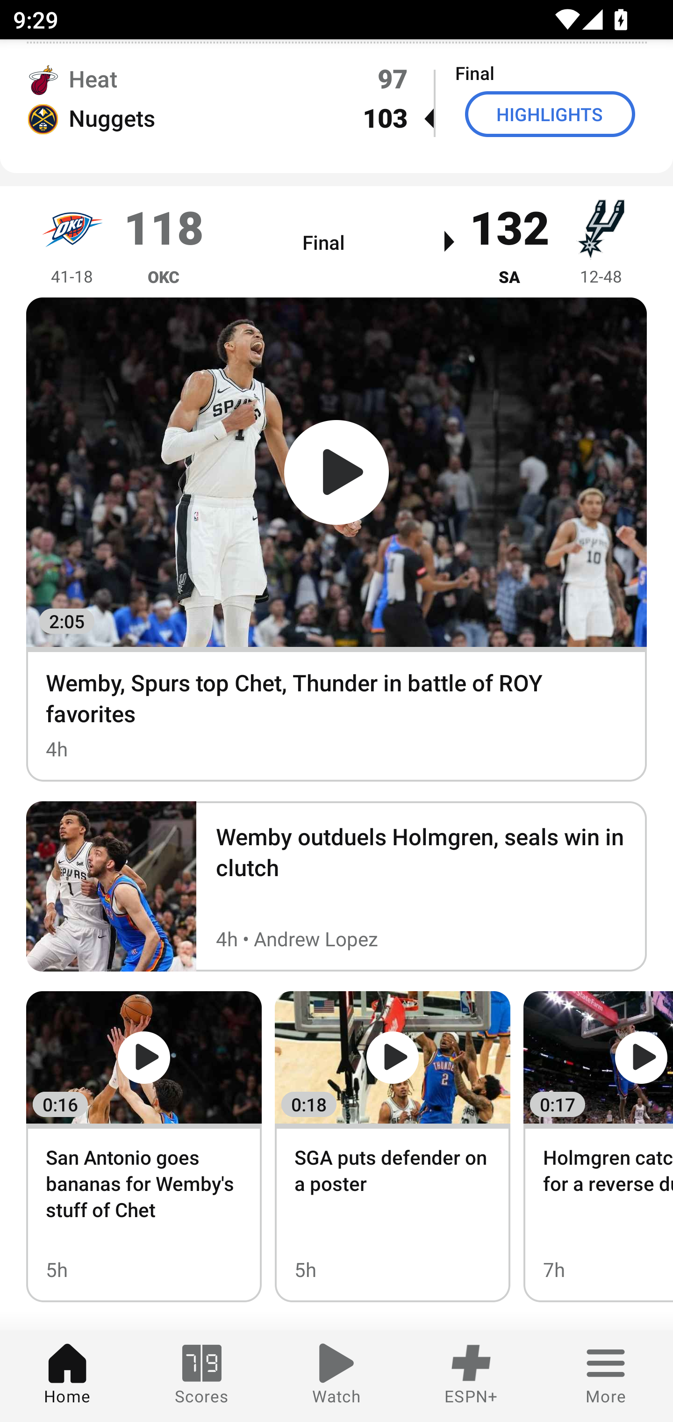  What do you see at coordinates (336, 1376) in the screenshot?
I see `Watch` at bounding box center [336, 1376].